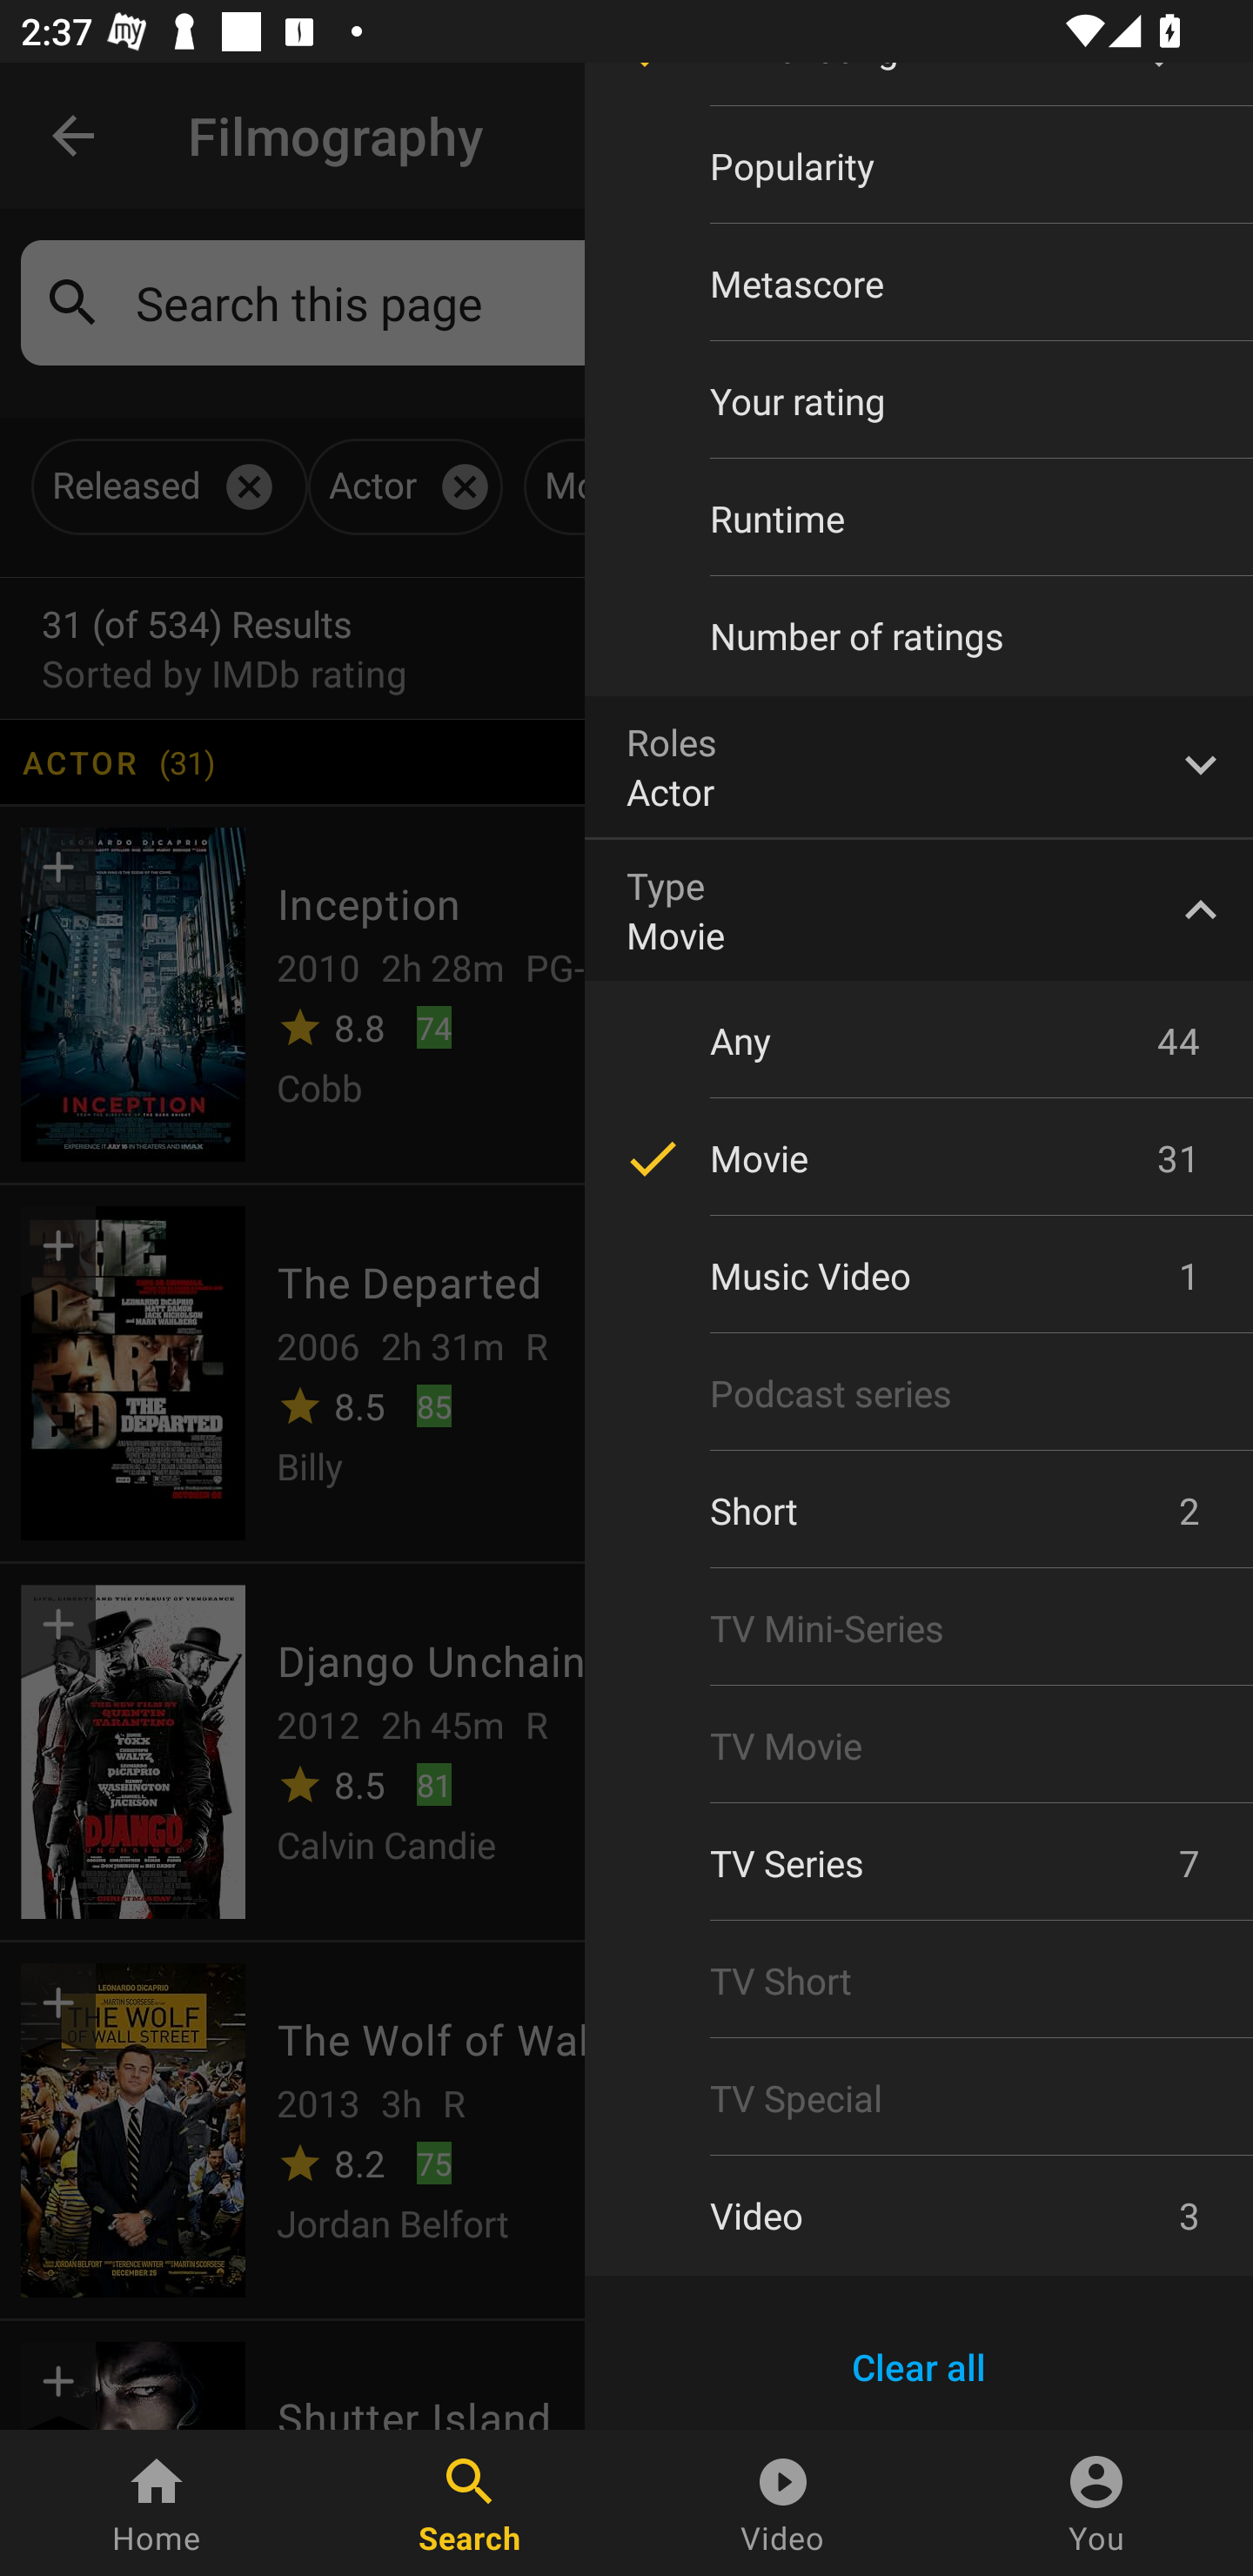 This screenshot has width=1253, height=2576. Describe the element at coordinates (919, 1627) in the screenshot. I see `TV Mini-Series` at that location.